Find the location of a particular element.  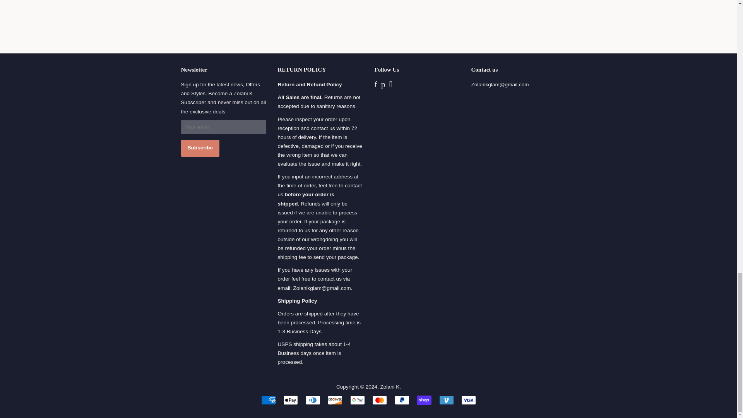

Google Pay is located at coordinates (357, 400).